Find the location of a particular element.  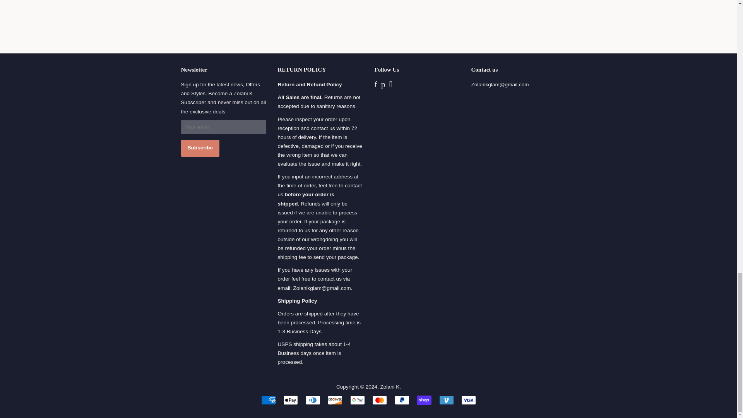

Google Pay is located at coordinates (357, 400).